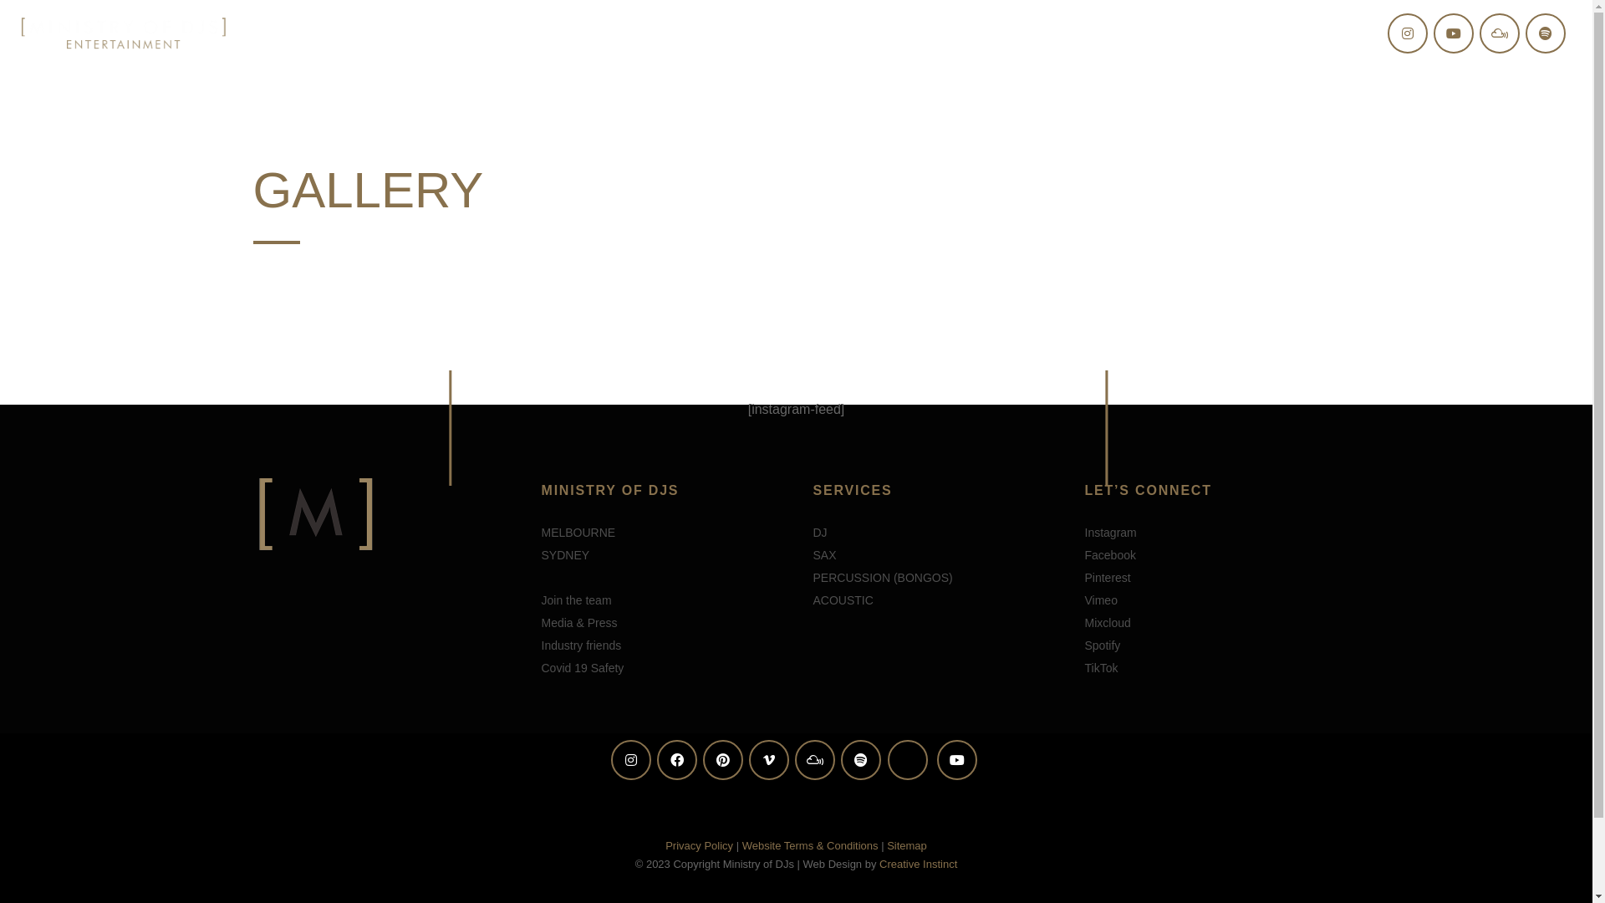 This screenshot has width=1605, height=903. What do you see at coordinates (819, 533) in the screenshot?
I see `DJ` at bounding box center [819, 533].